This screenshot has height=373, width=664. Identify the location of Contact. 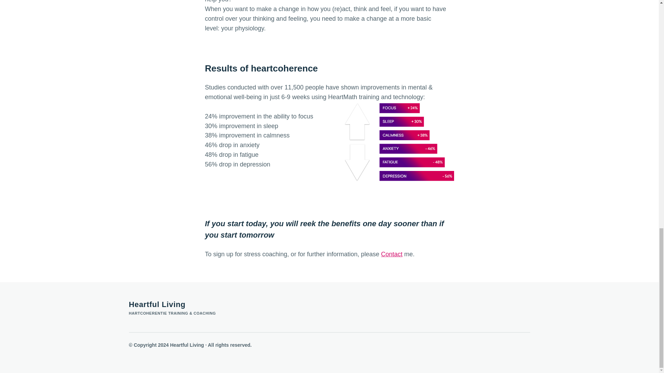
(391, 254).